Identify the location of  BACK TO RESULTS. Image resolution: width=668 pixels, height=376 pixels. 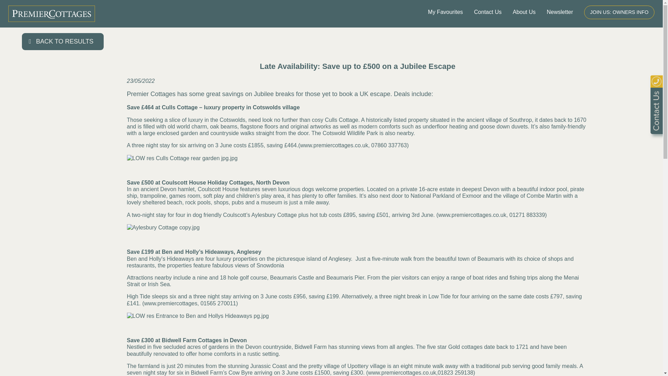
(63, 41).